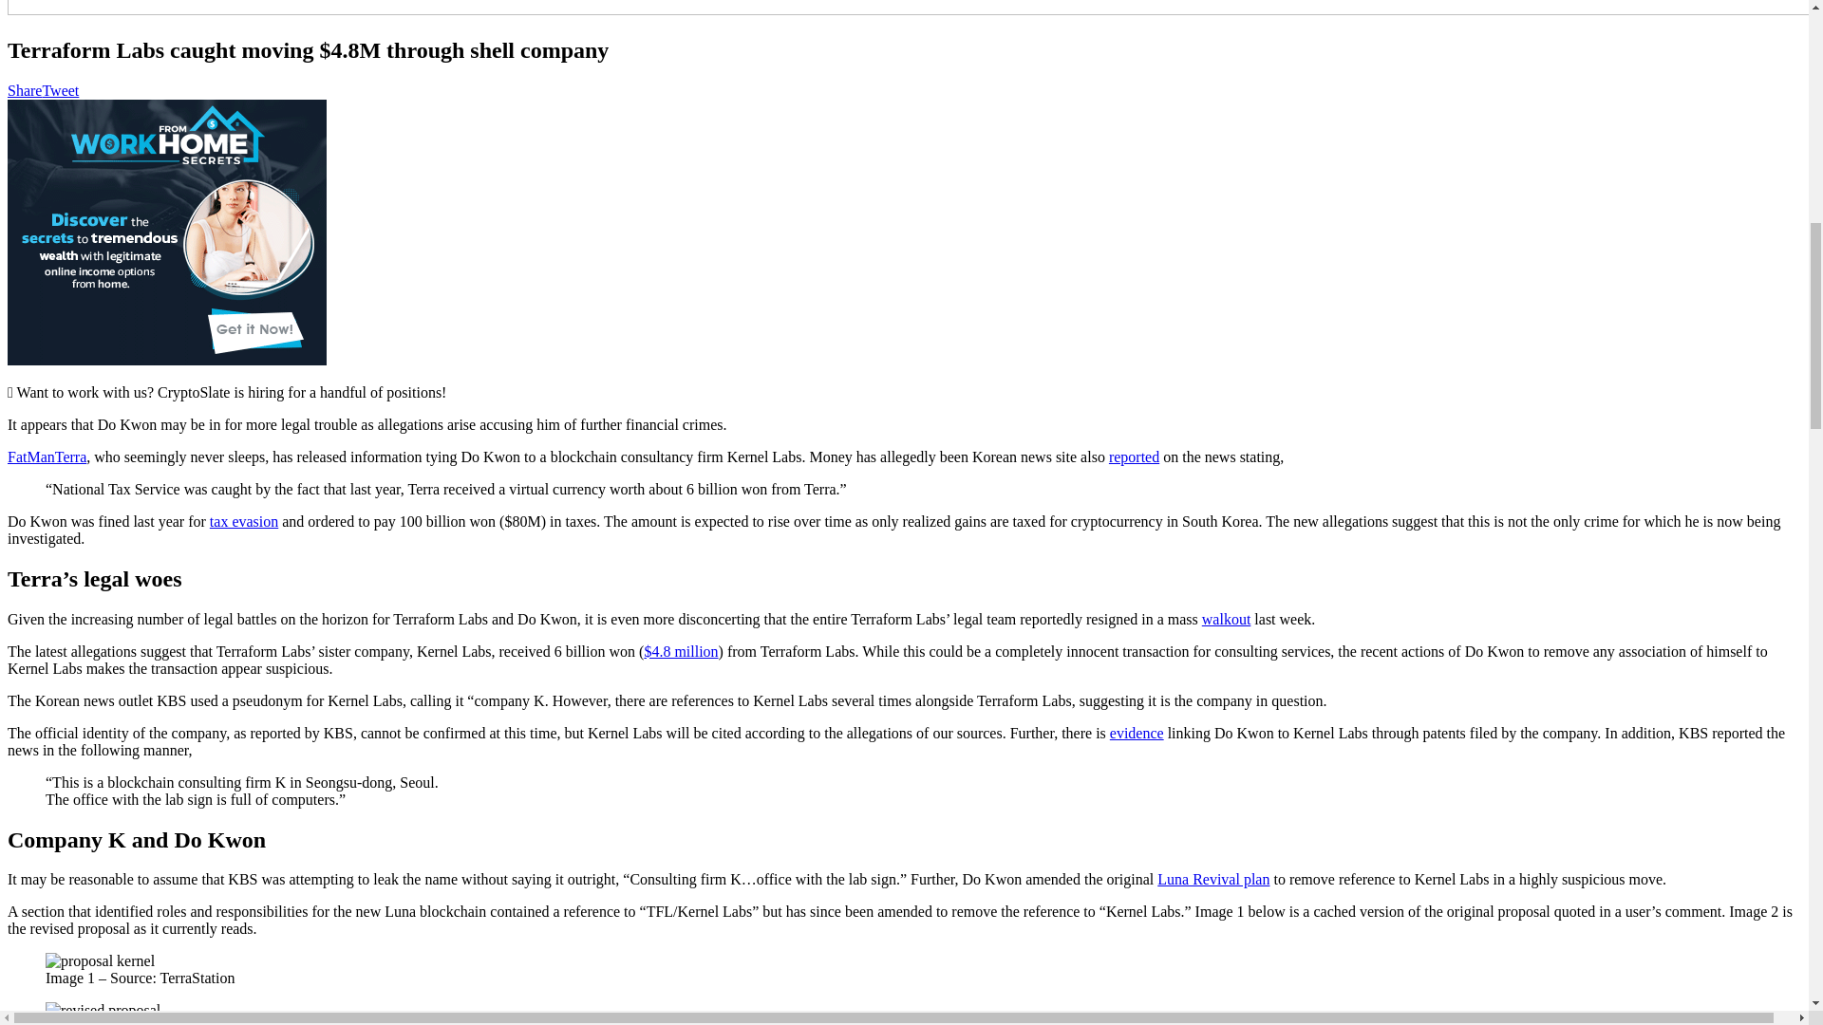 The width and height of the screenshot is (1823, 1025). What do you see at coordinates (243, 522) in the screenshot?
I see `tax evasion` at bounding box center [243, 522].